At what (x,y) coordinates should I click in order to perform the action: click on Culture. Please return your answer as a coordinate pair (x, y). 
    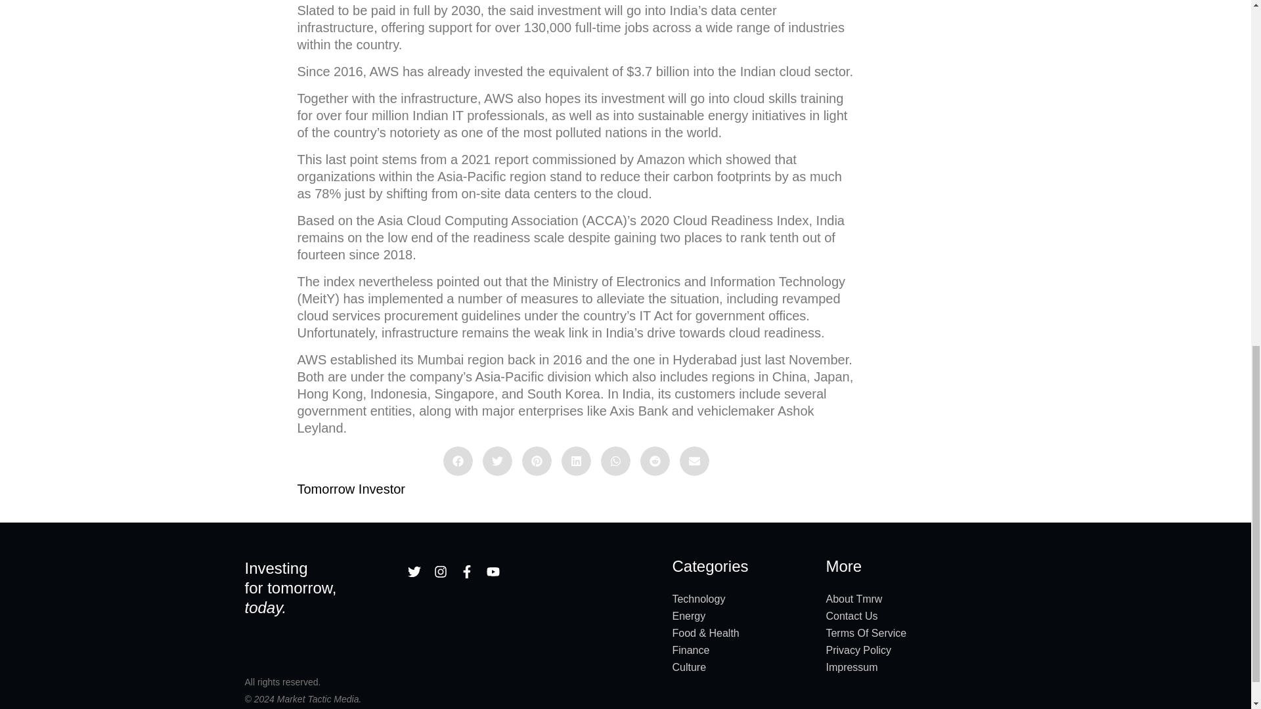
    Looking at the image, I should click on (742, 668).